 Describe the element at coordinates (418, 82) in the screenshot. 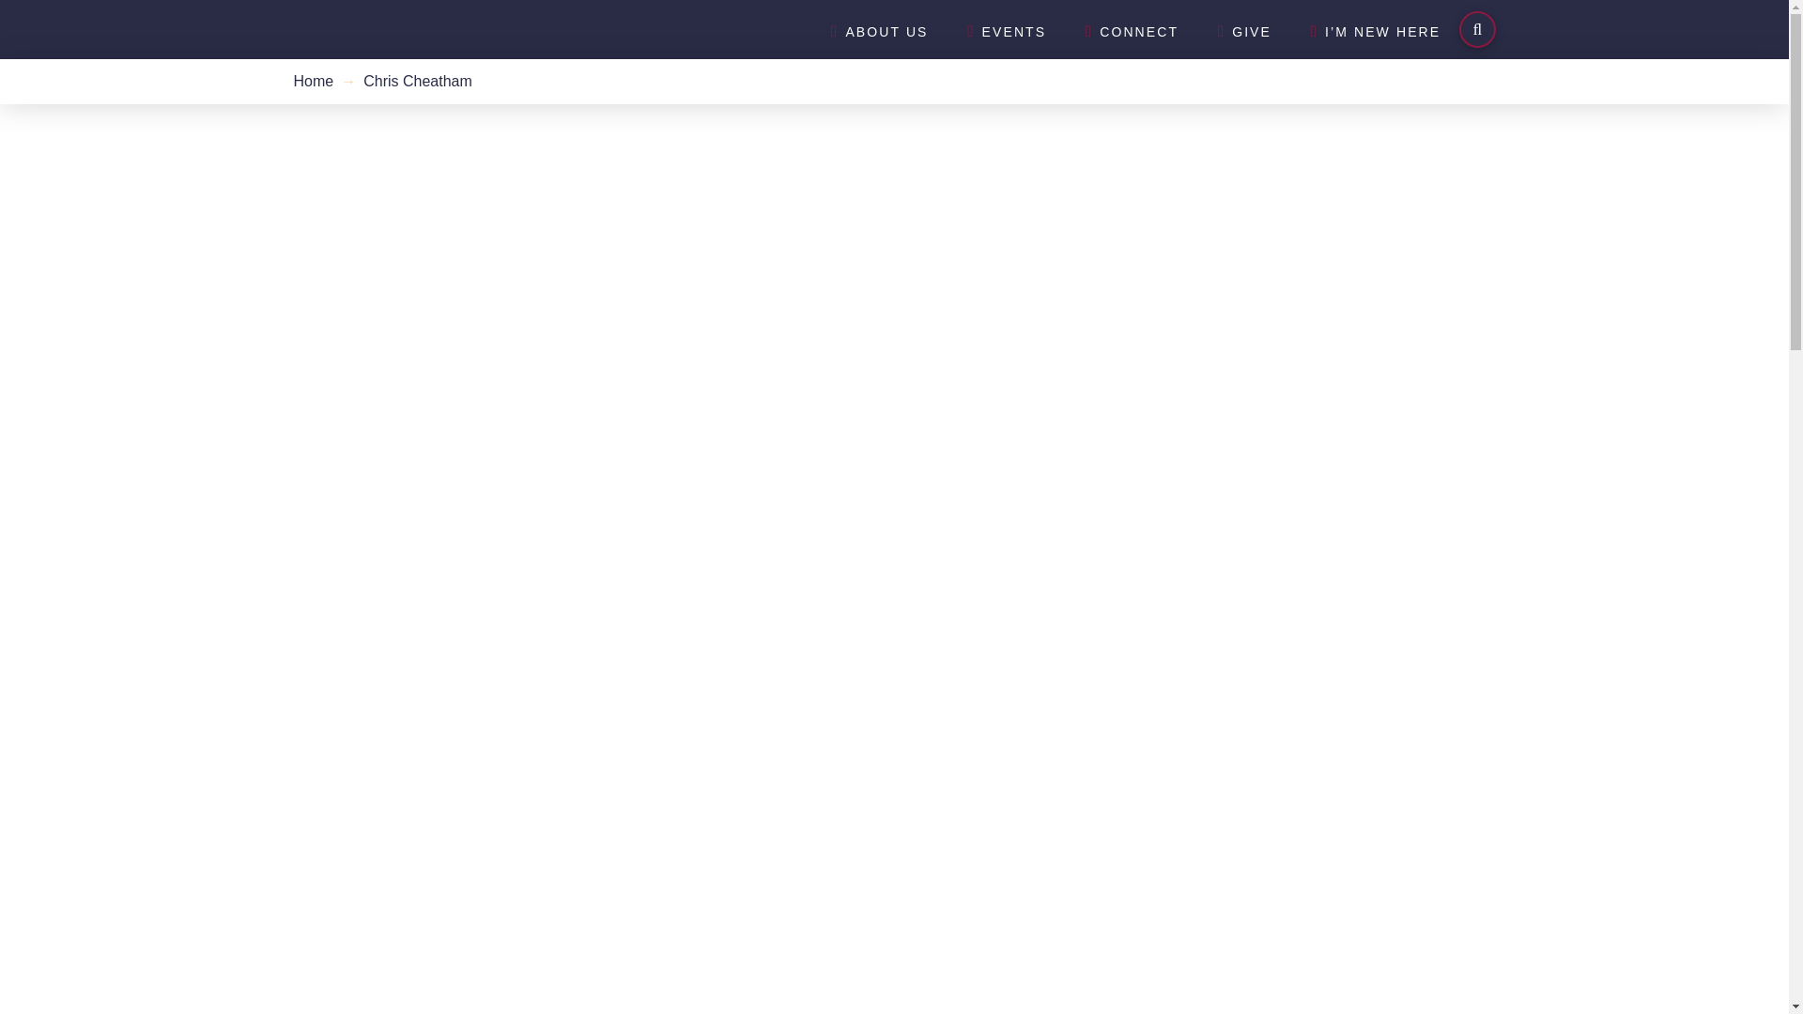

I see `Chris Cheatham` at that location.